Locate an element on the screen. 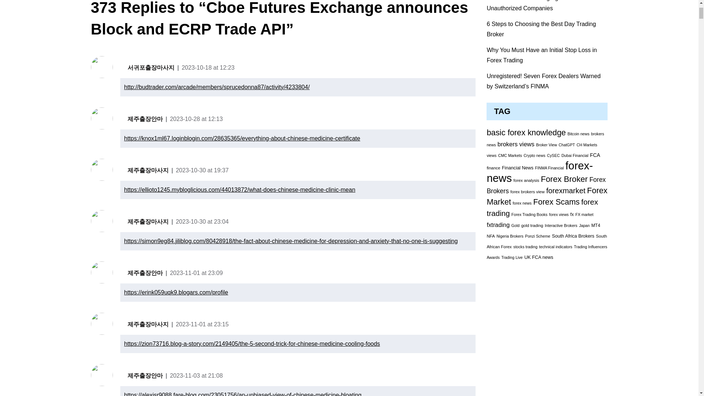 This screenshot has width=704, height=396. 2023-11-03 at 21:08 is located at coordinates (196, 375).